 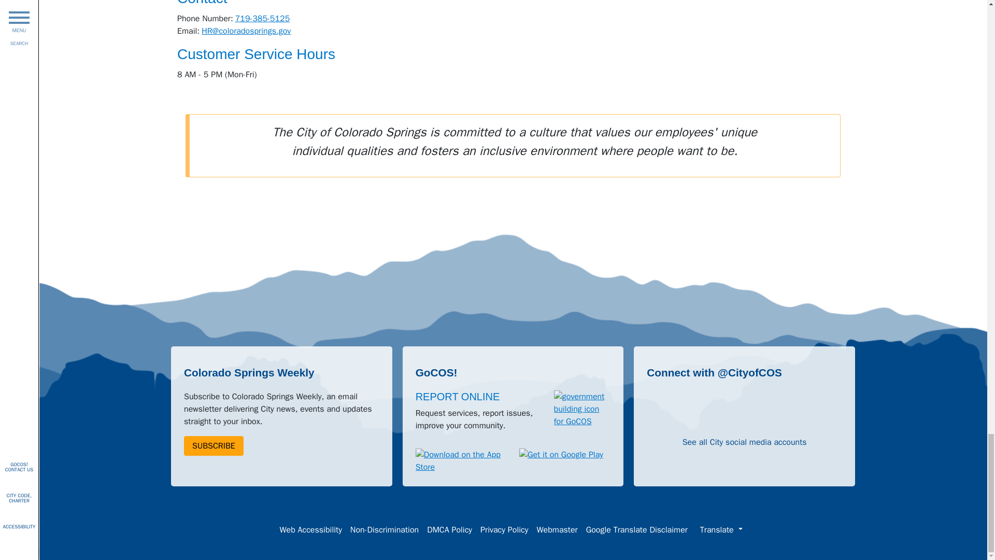 I want to click on Non-Discrimination, so click(x=385, y=530).